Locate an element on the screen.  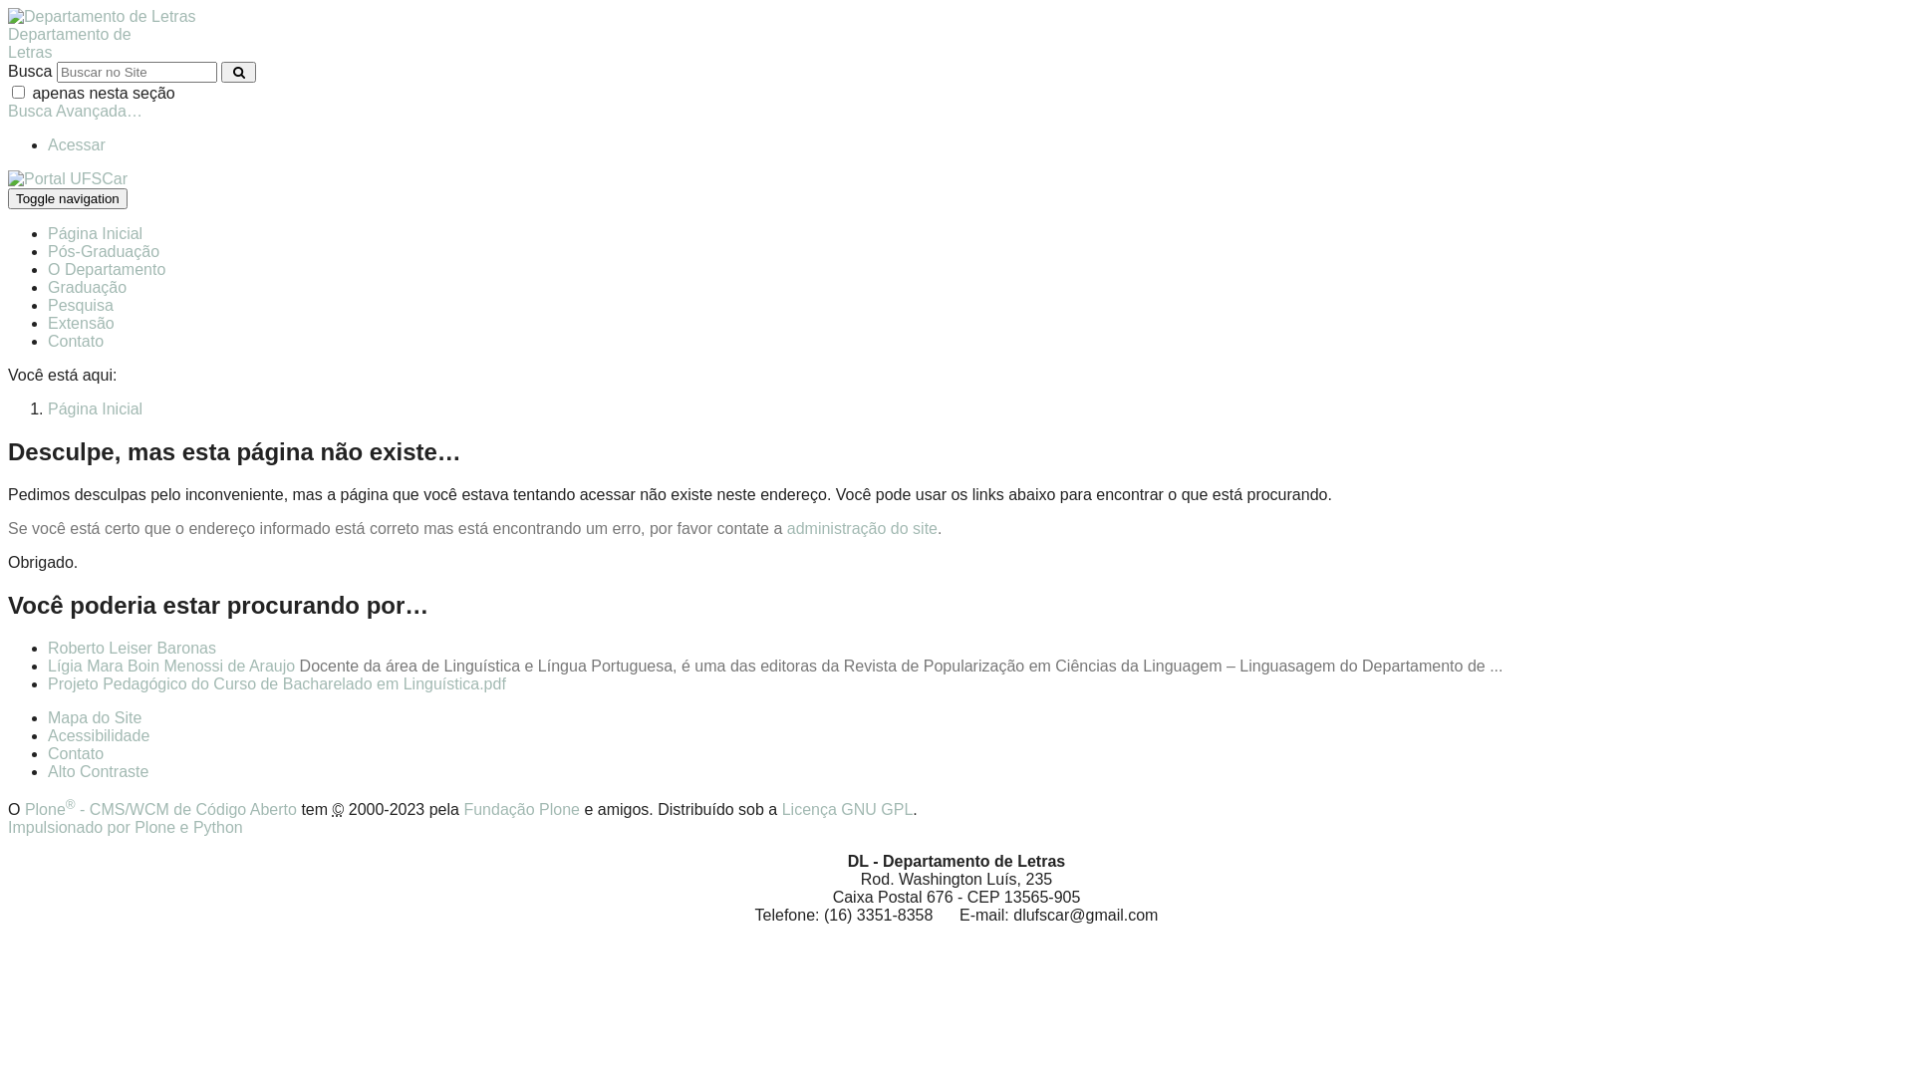
Alto Contraste is located at coordinates (98, 771).